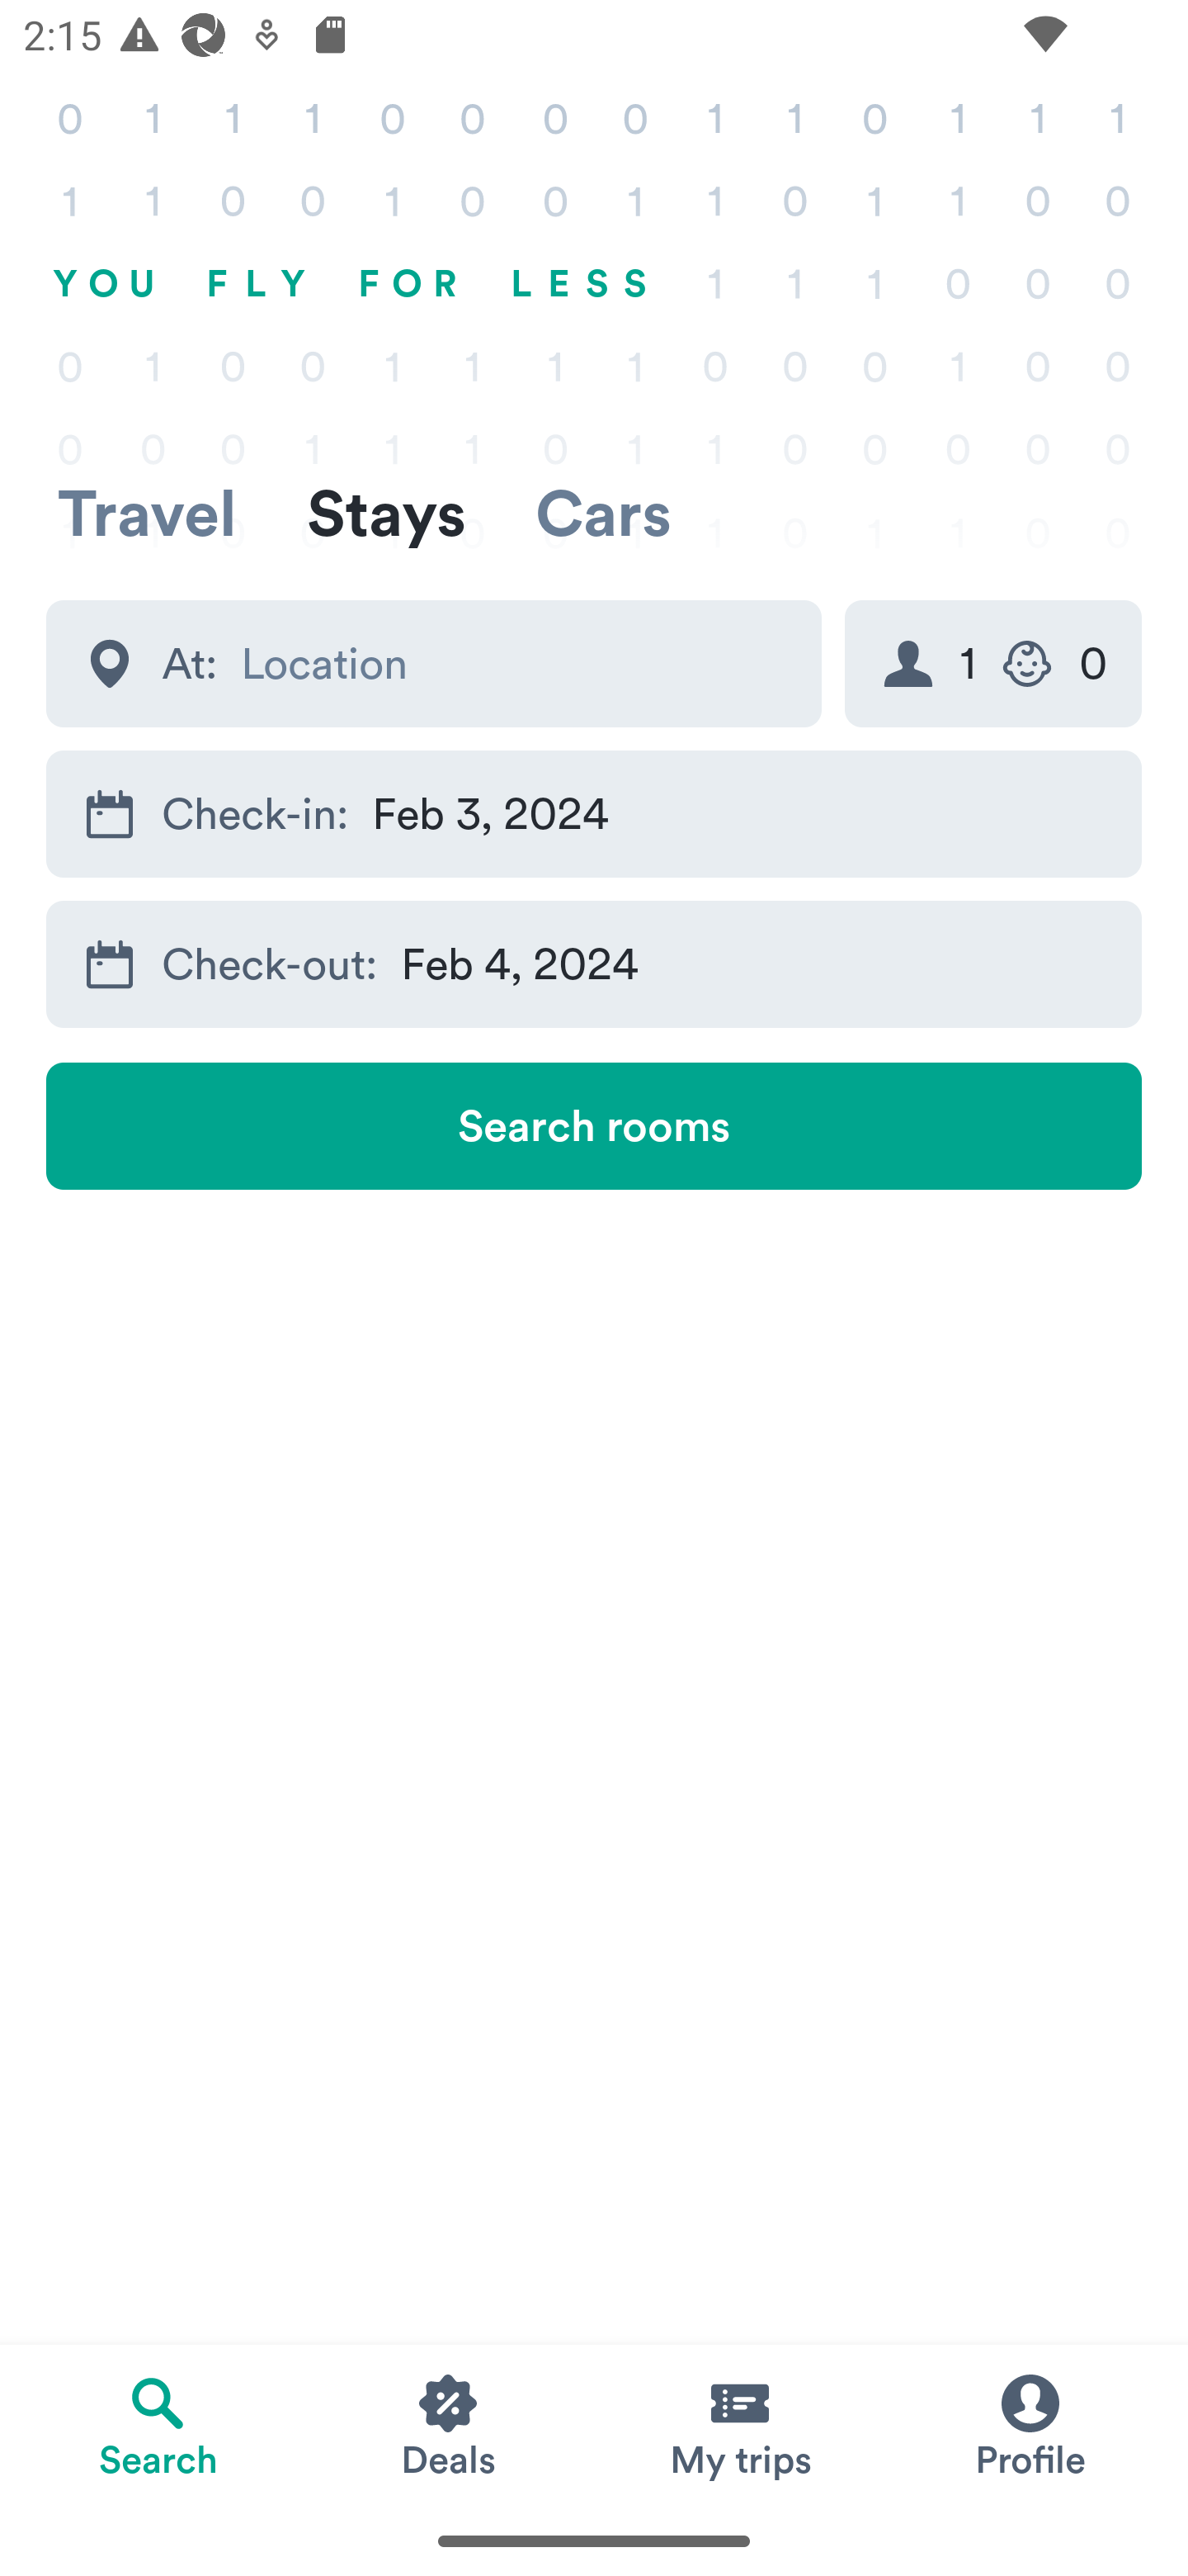  What do you see at coordinates (594, 1125) in the screenshot?
I see `Search rooms` at bounding box center [594, 1125].